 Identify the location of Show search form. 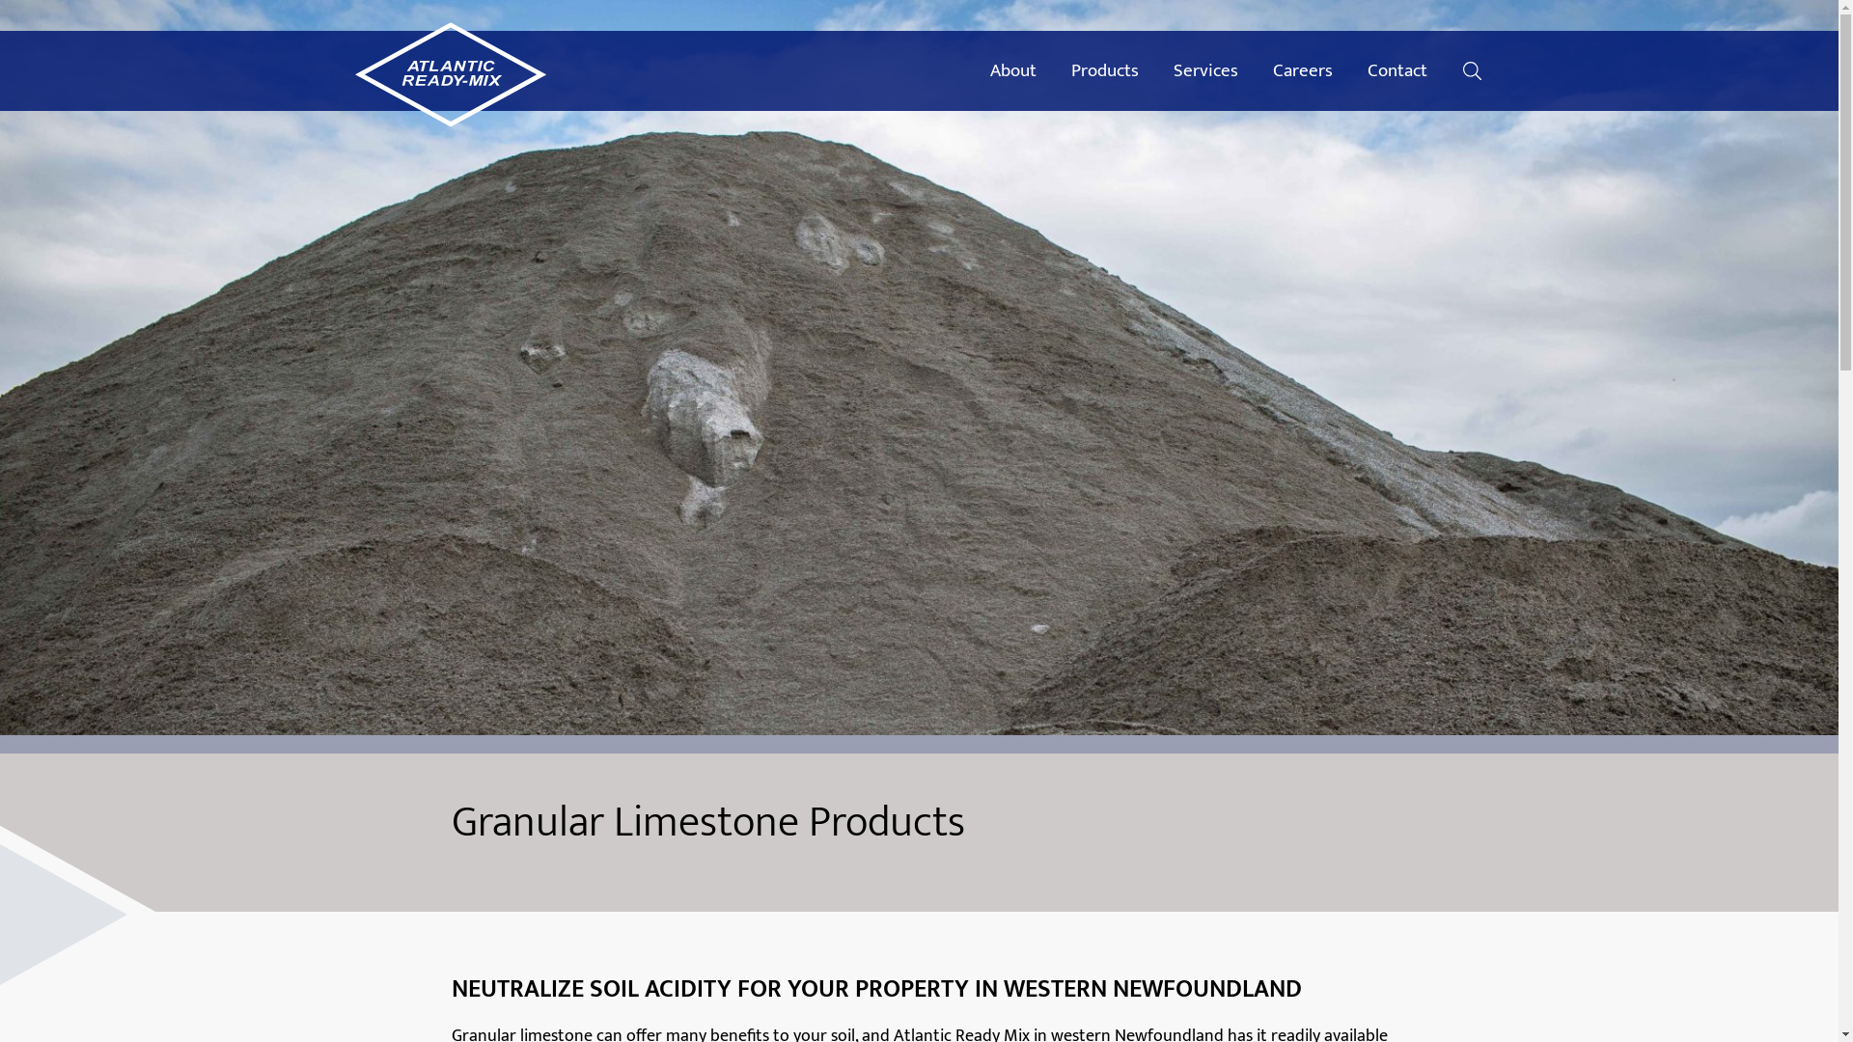
(1473, 71).